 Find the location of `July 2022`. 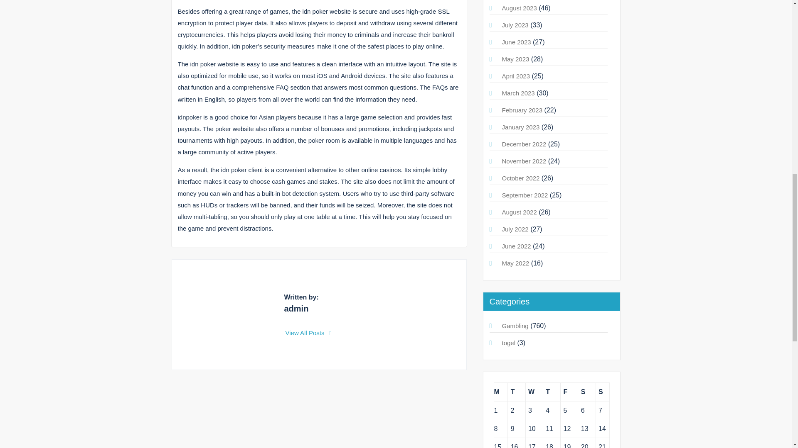

July 2022 is located at coordinates (515, 229).